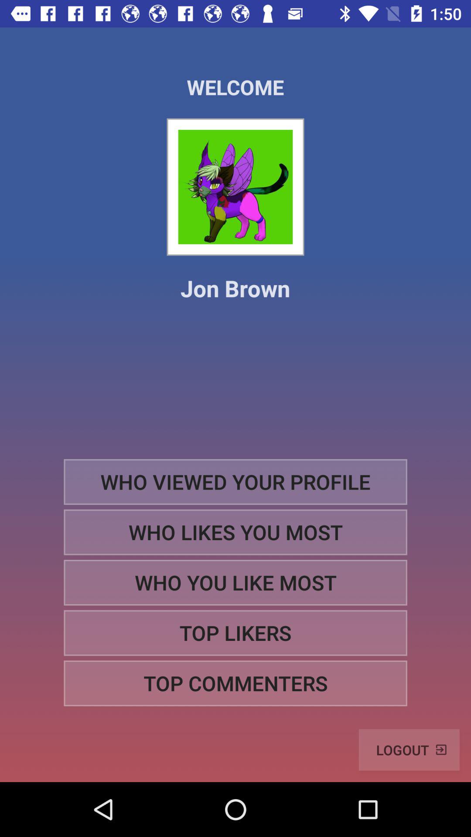  What do you see at coordinates (235, 633) in the screenshot?
I see `tap top likers` at bounding box center [235, 633].